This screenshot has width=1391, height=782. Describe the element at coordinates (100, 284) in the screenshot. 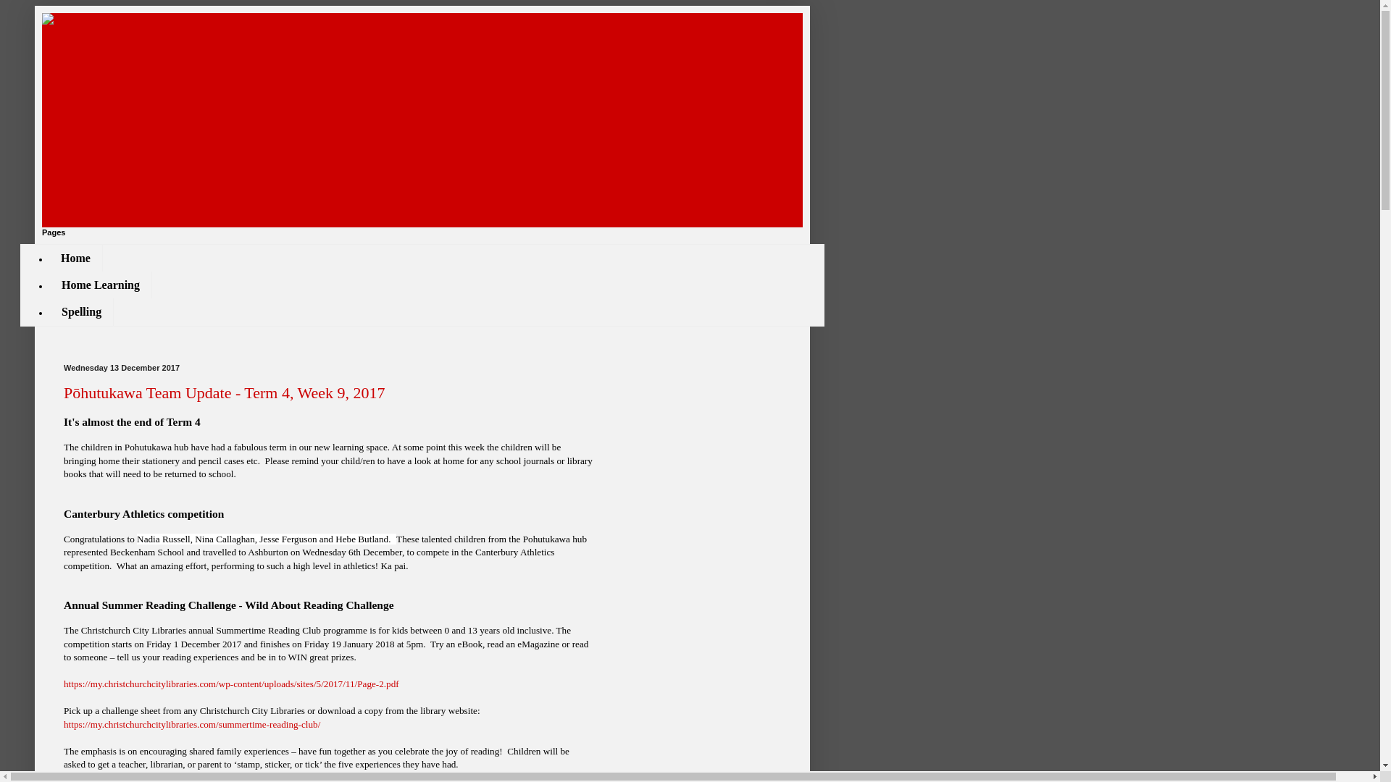

I see `Home Learning` at that location.